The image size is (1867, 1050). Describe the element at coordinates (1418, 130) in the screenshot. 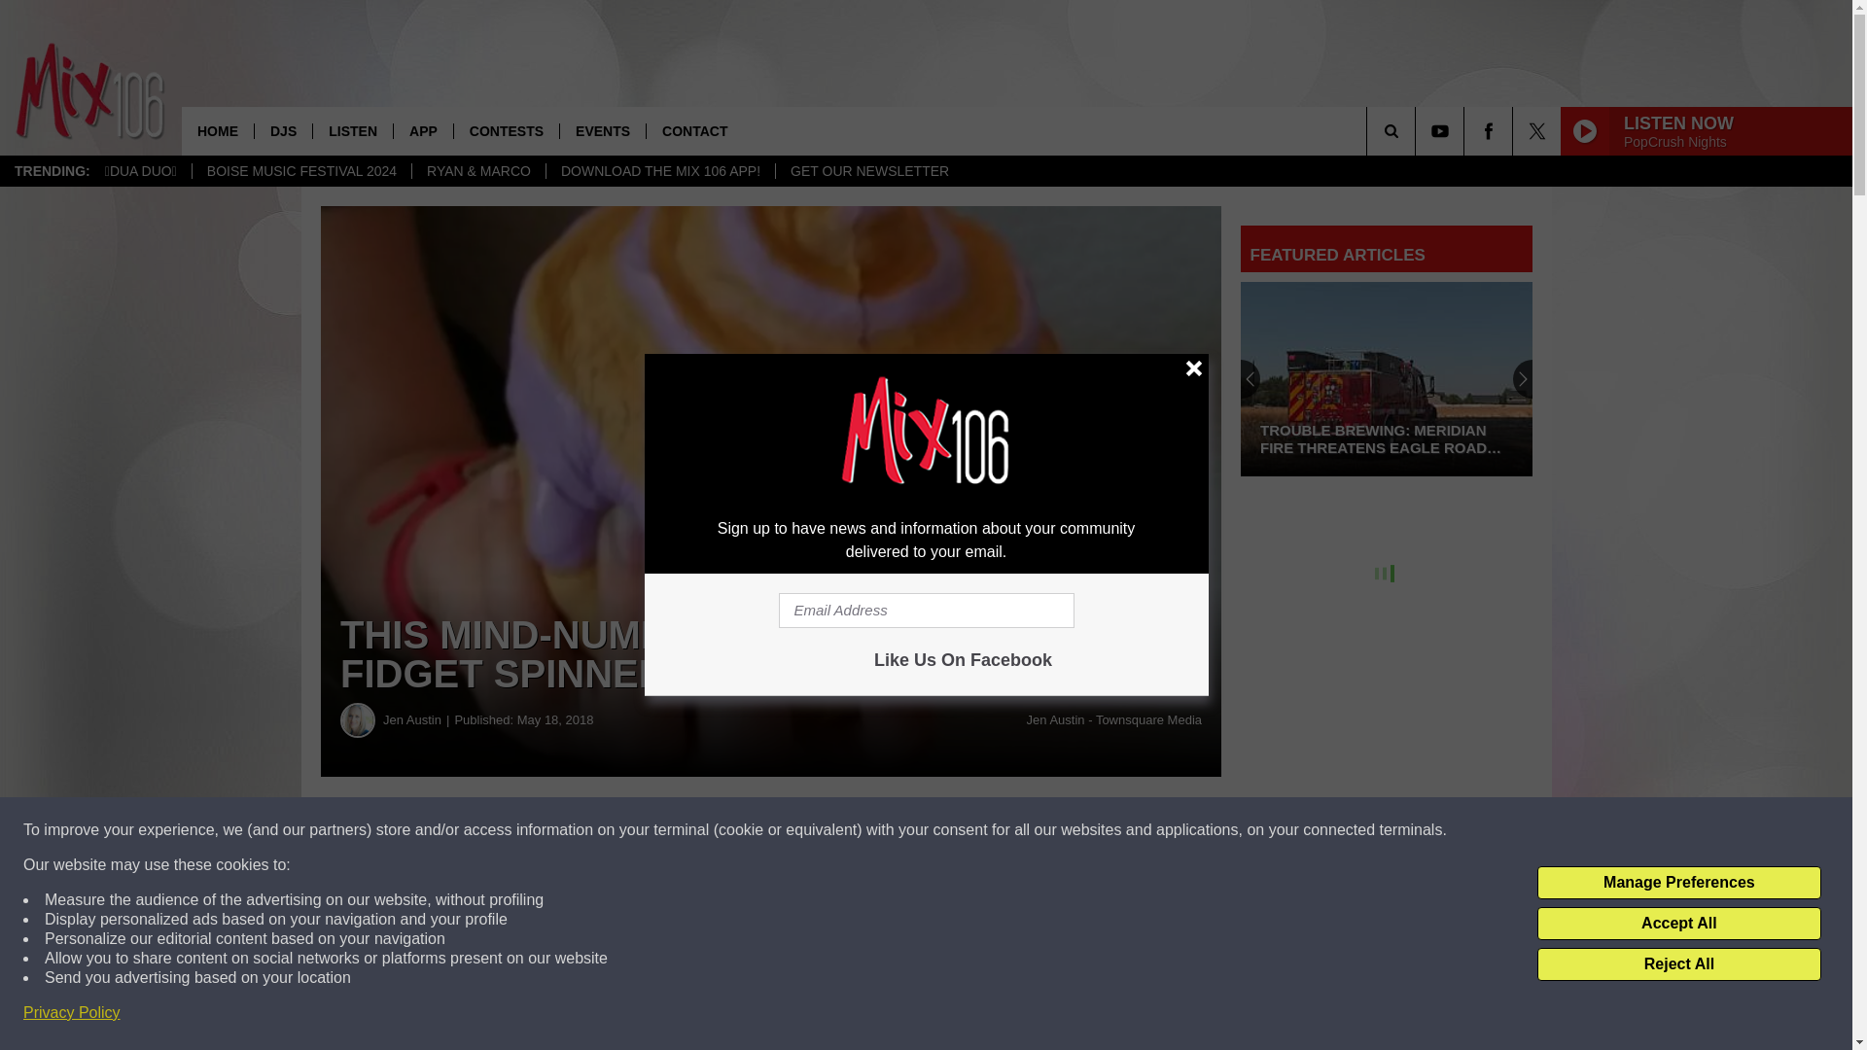

I see `SEARCH` at that location.